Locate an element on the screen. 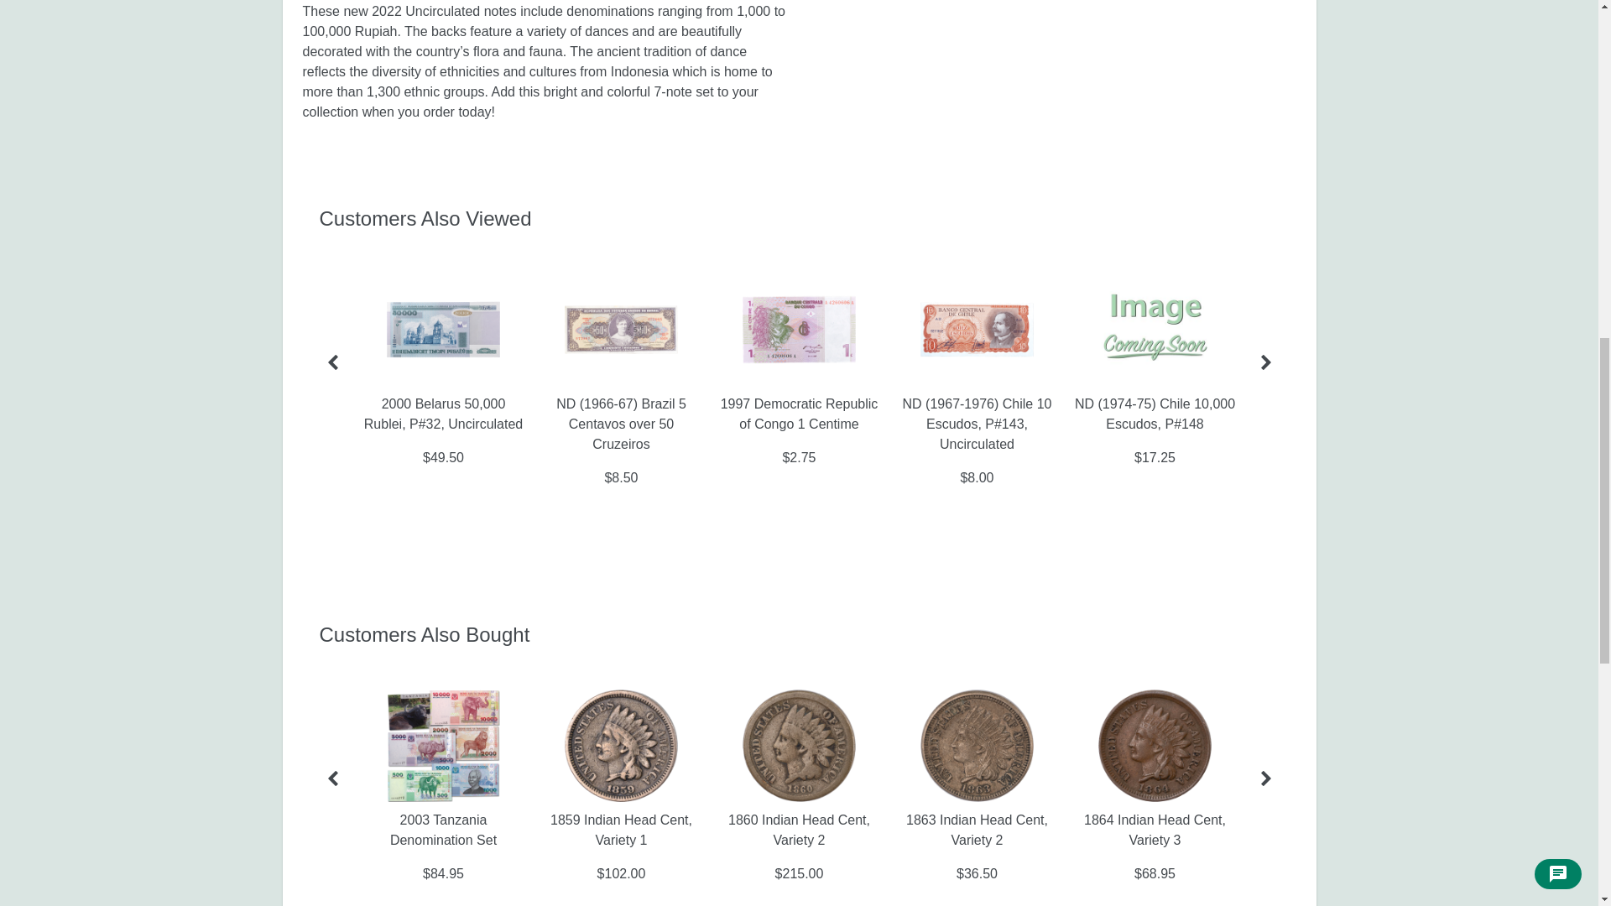  Customers Also Viewed is located at coordinates (799, 219).